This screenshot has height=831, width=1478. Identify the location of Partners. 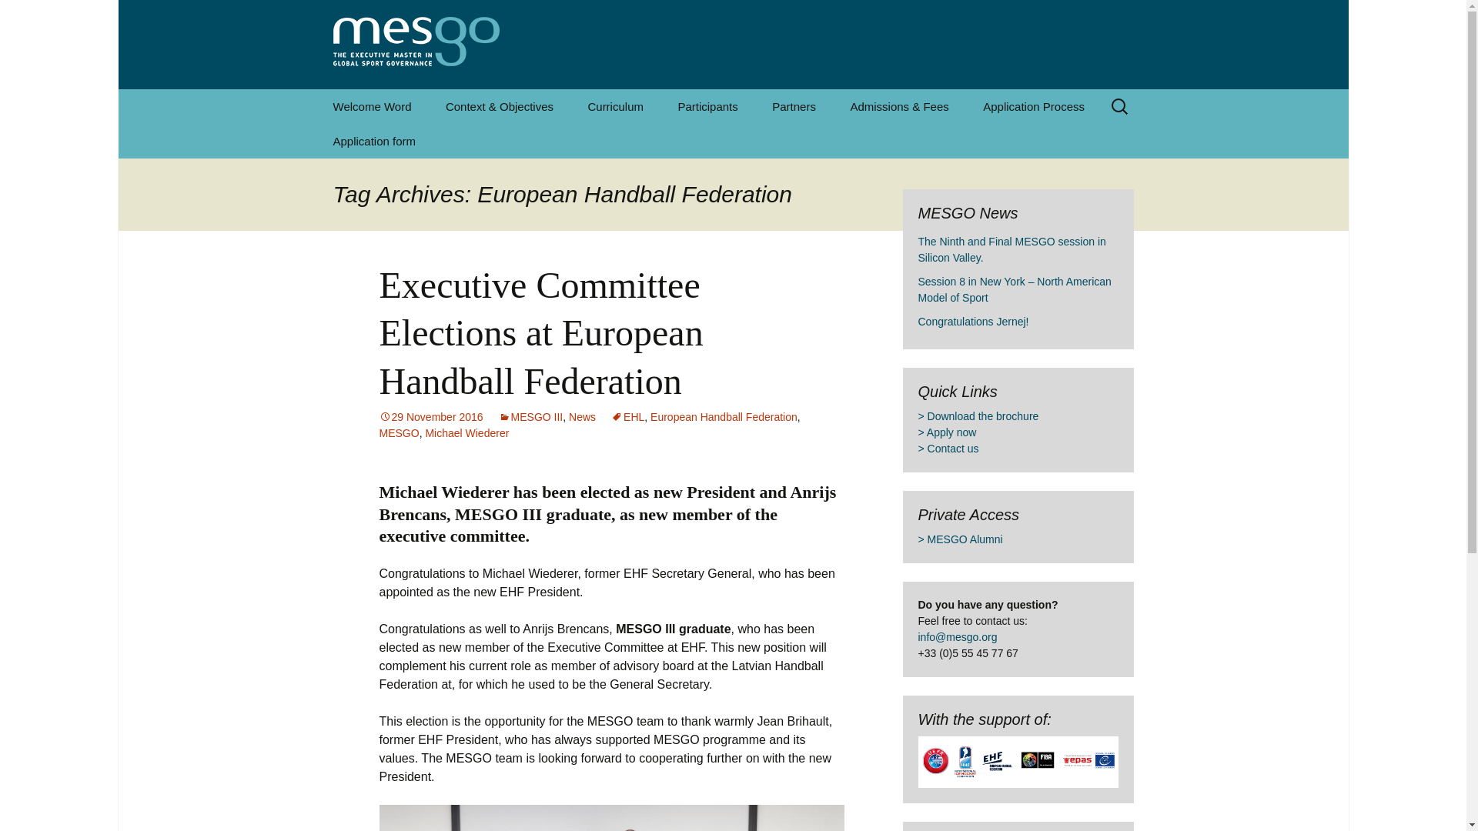
(794, 106).